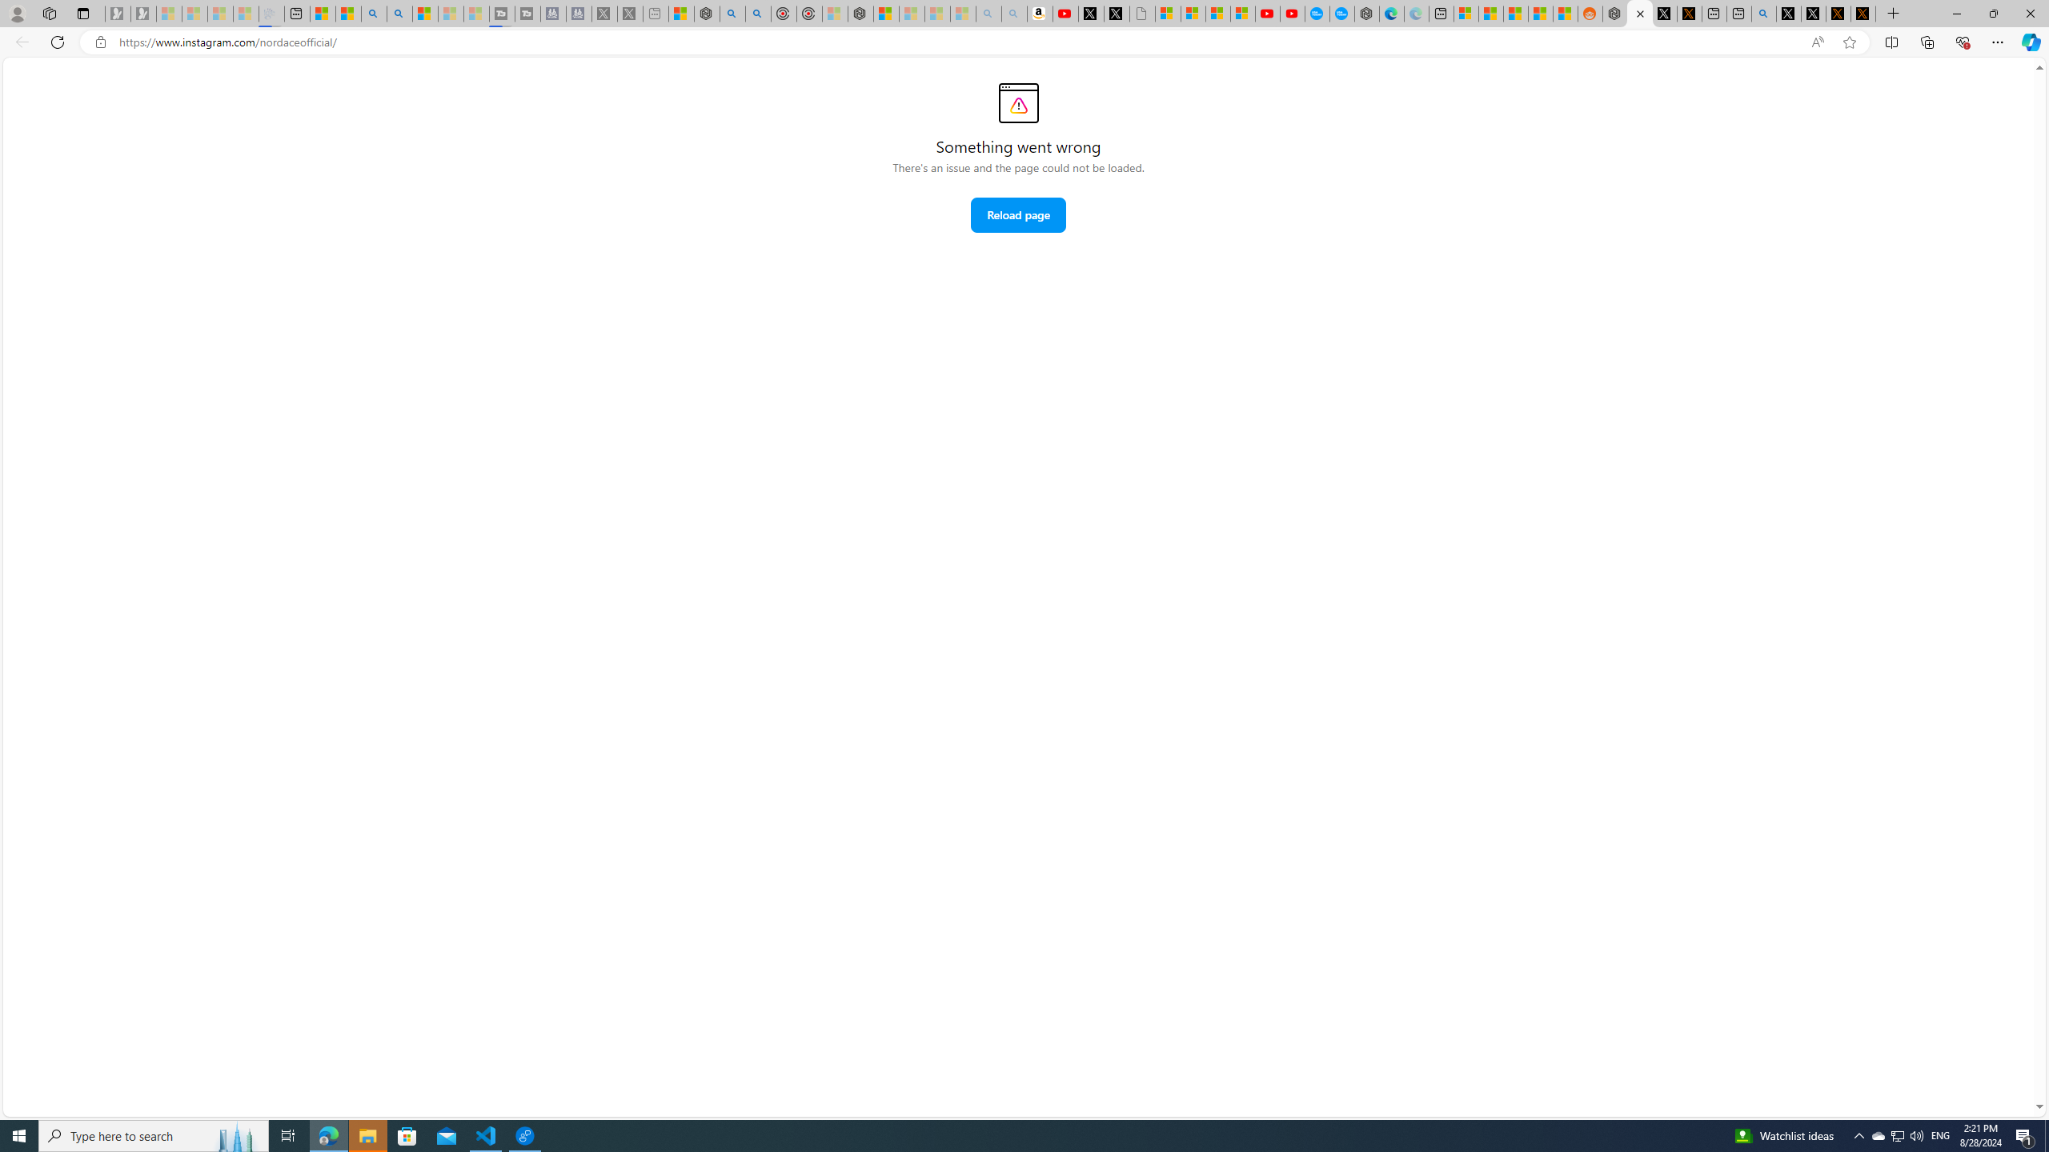  I want to click on X Privacy Policy, so click(1863, 14).